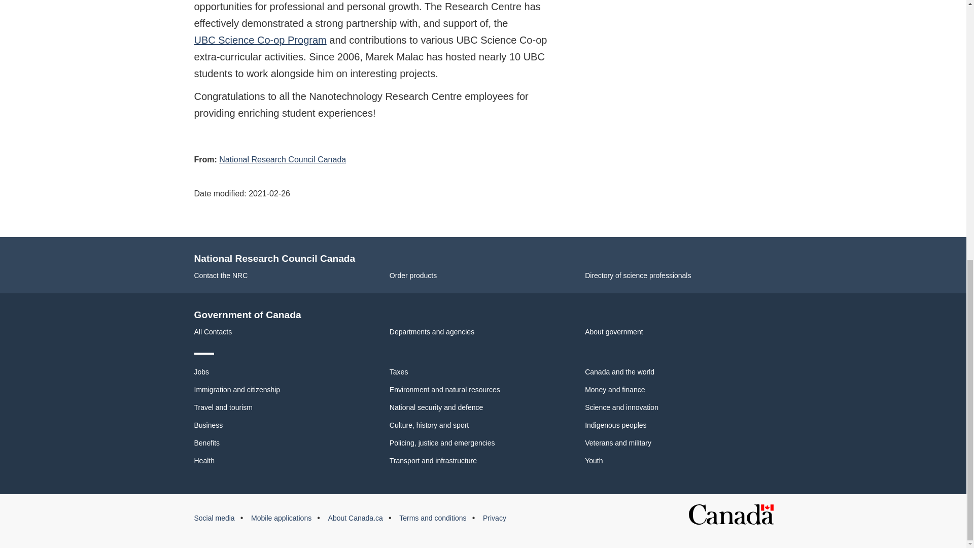 The height and width of the screenshot is (548, 974). What do you see at coordinates (260, 40) in the screenshot?
I see `UBC Science Co-op Program` at bounding box center [260, 40].